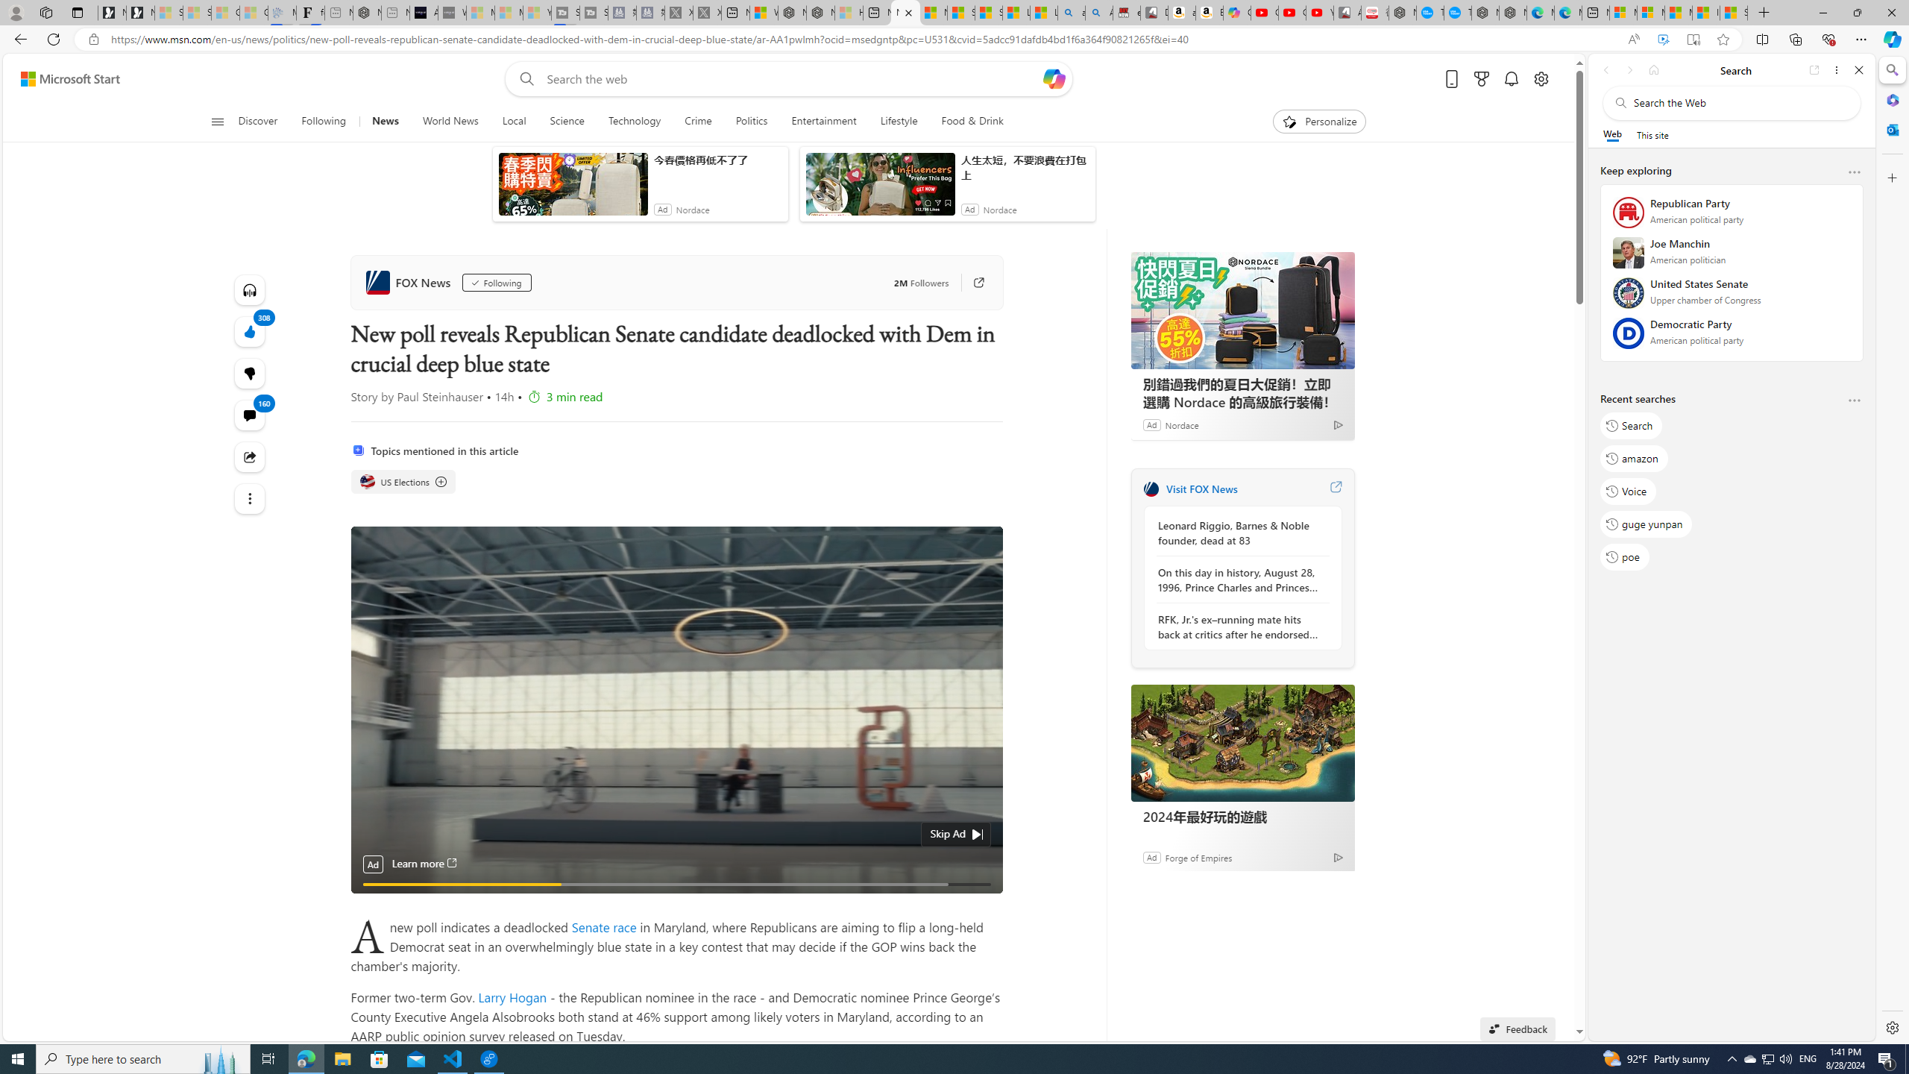 Image resolution: width=1909 pixels, height=1074 pixels. What do you see at coordinates (606, 926) in the screenshot?
I see `Senate race ` at bounding box center [606, 926].